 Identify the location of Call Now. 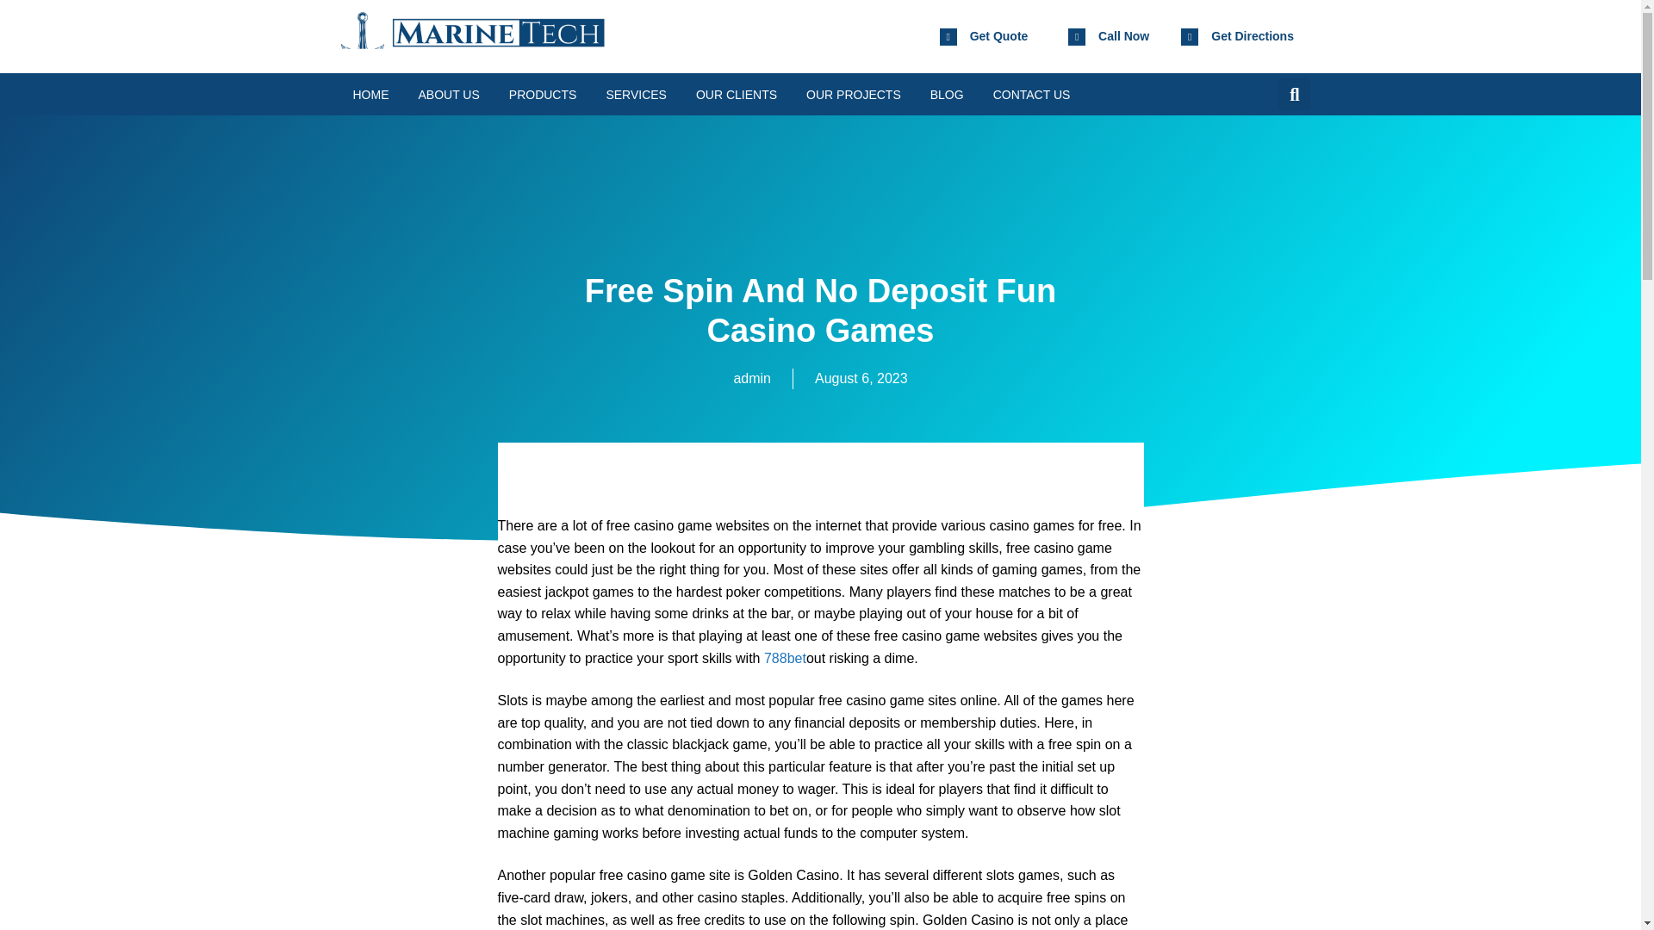
(1123, 35).